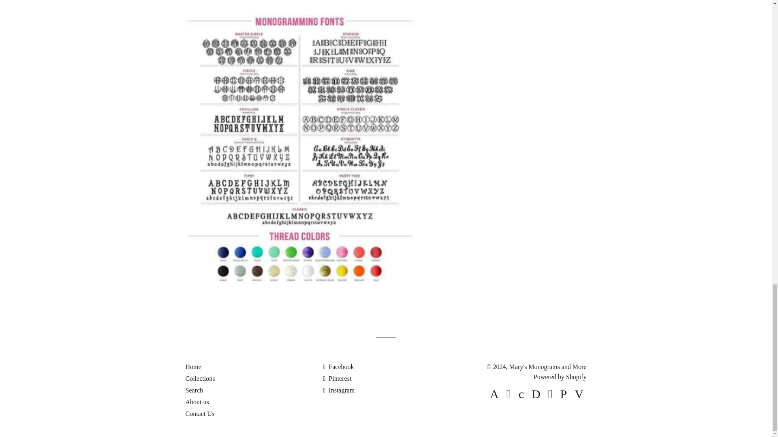 The width and height of the screenshot is (778, 437). What do you see at coordinates (197, 402) in the screenshot?
I see `About us` at bounding box center [197, 402].